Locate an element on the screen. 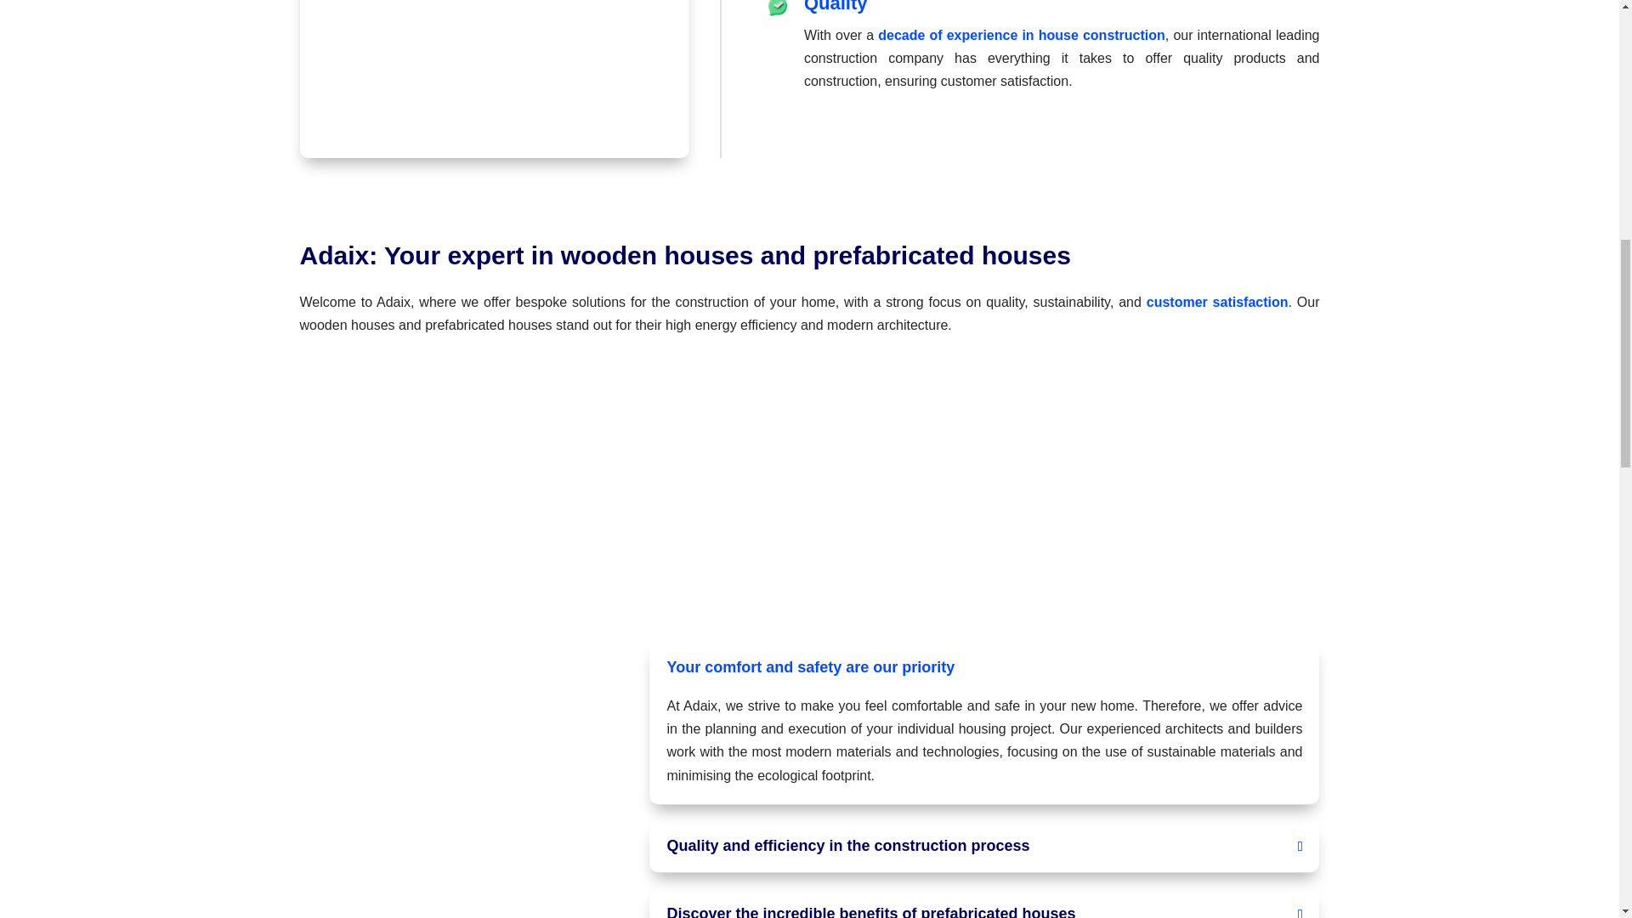 The height and width of the screenshot is (918, 1632). High-Quality Prefabricated Houses in Spain 3 is located at coordinates (777, 8).